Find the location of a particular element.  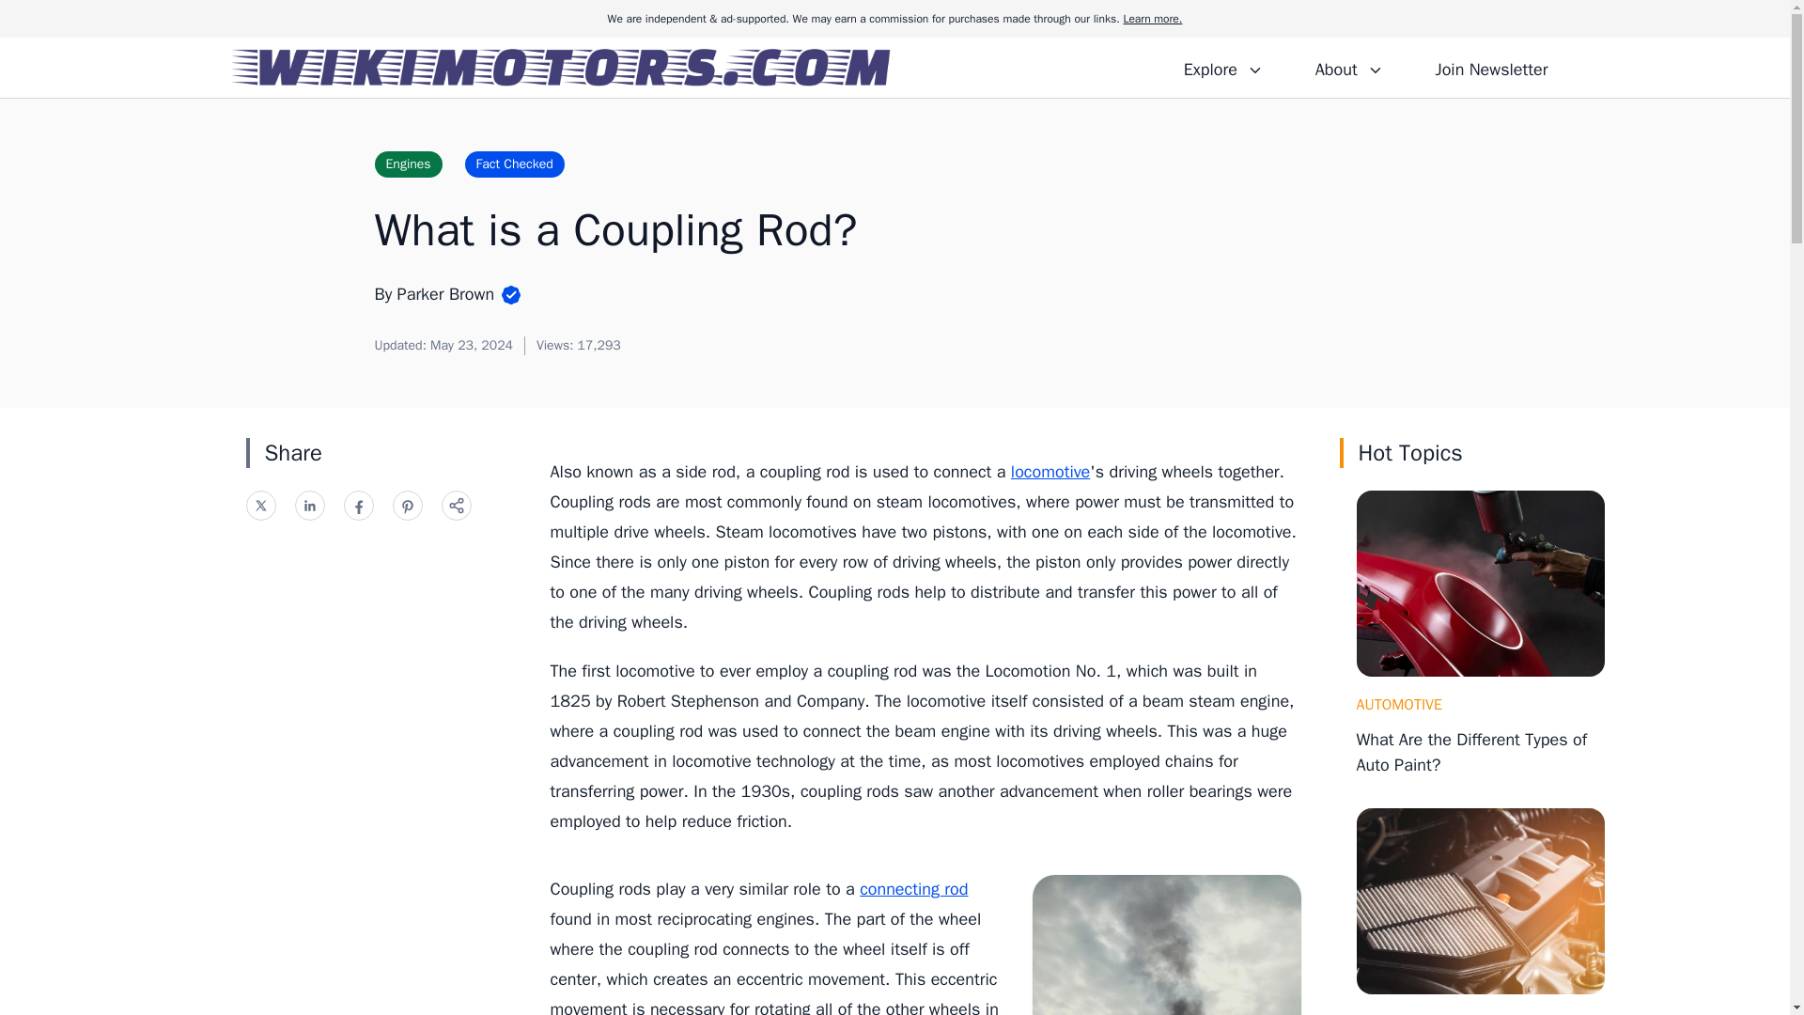

locomotive is located at coordinates (1050, 472).